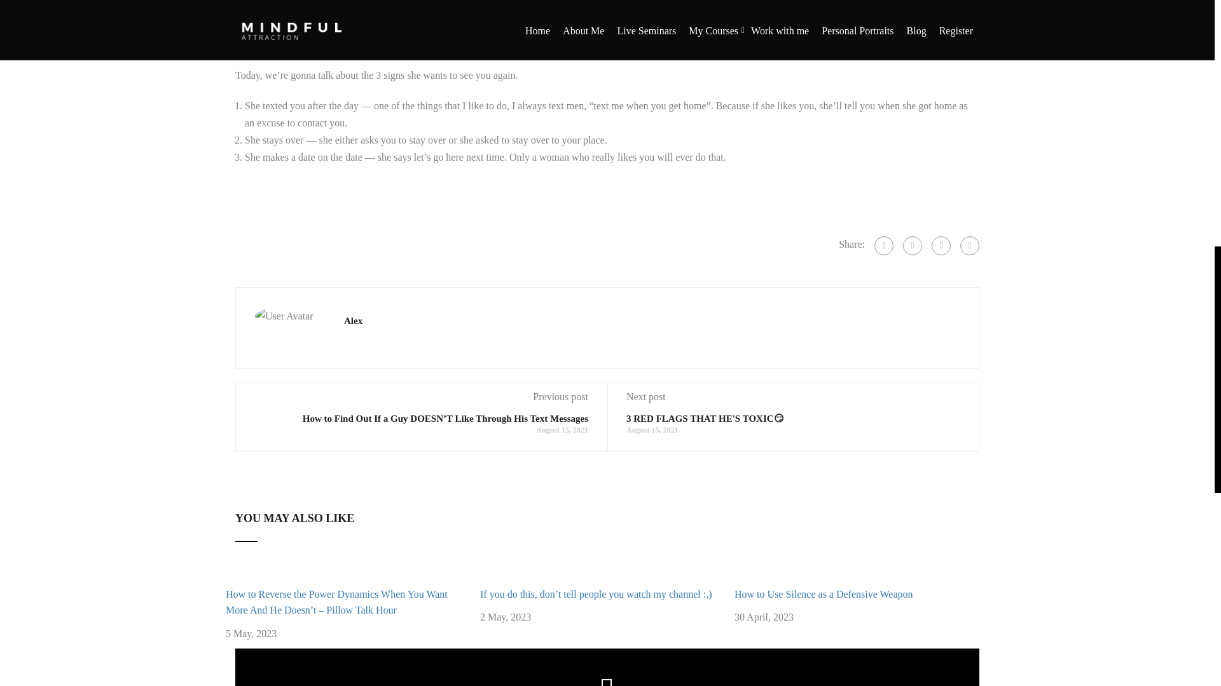  Describe the element at coordinates (354, 320) in the screenshot. I see `Alex` at that location.